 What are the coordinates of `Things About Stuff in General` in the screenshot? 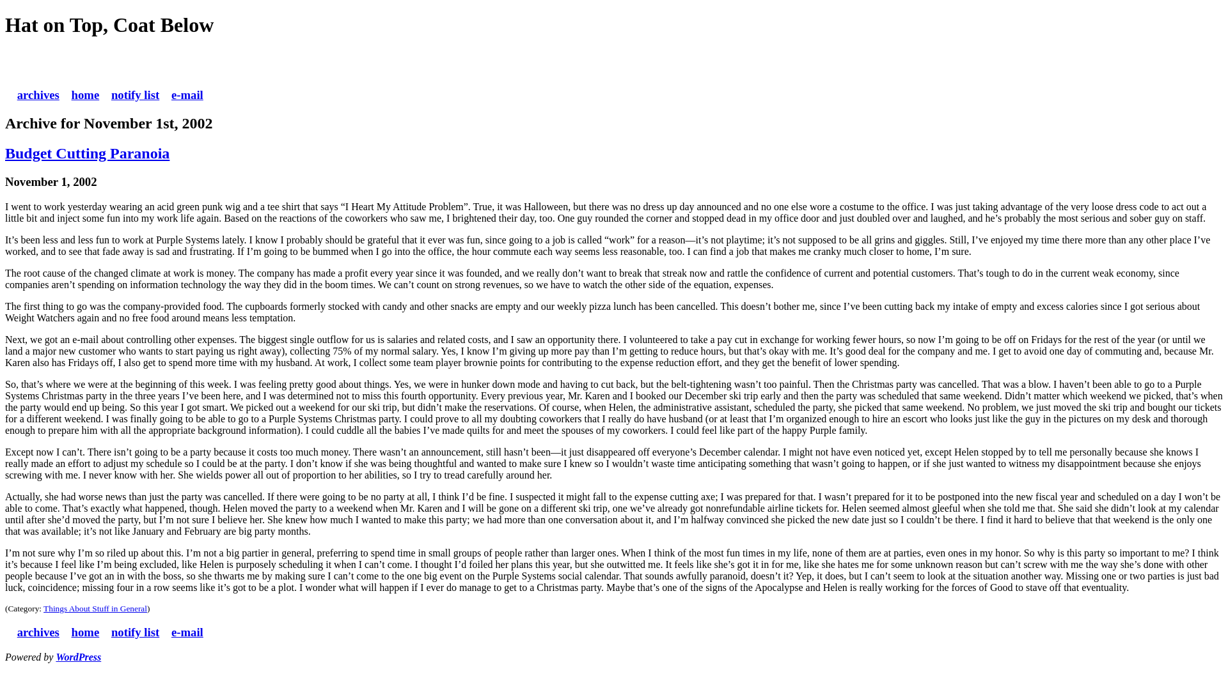 It's located at (95, 608).